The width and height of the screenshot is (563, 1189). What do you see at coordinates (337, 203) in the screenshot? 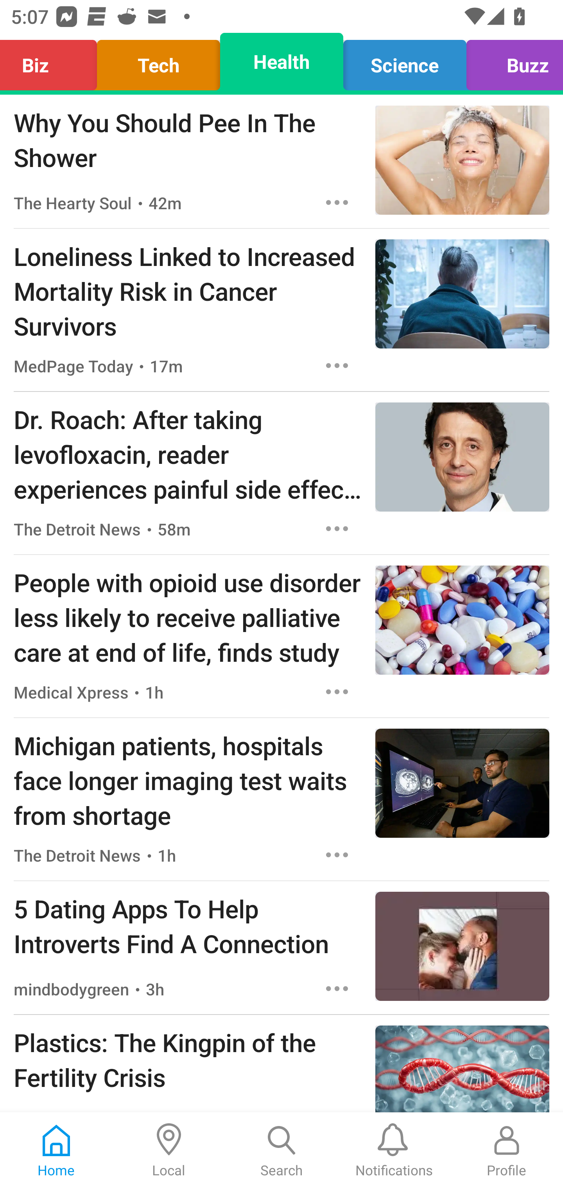
I see `Options` at bounding box center [337, 203].